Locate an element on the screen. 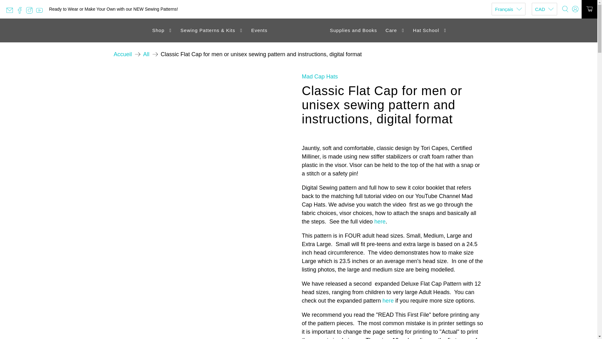 This screenshot has height=339, width=602. en is located at coordinates (508, 24).